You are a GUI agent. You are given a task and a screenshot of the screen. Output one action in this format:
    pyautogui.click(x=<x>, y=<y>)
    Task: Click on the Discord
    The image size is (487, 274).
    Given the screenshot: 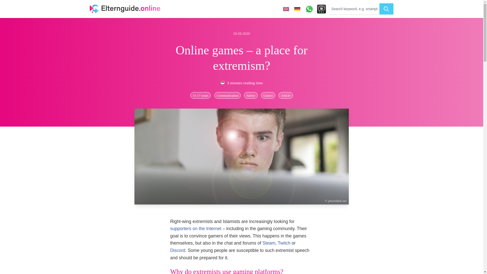 What is the action you would take?
    pyautogui.click(x=178, y=250)
    